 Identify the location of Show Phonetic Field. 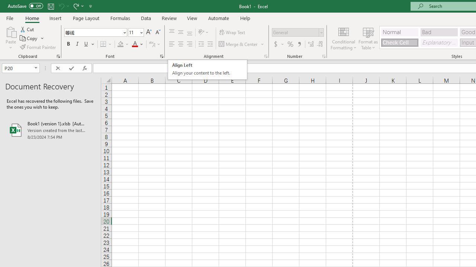
(152, 44).